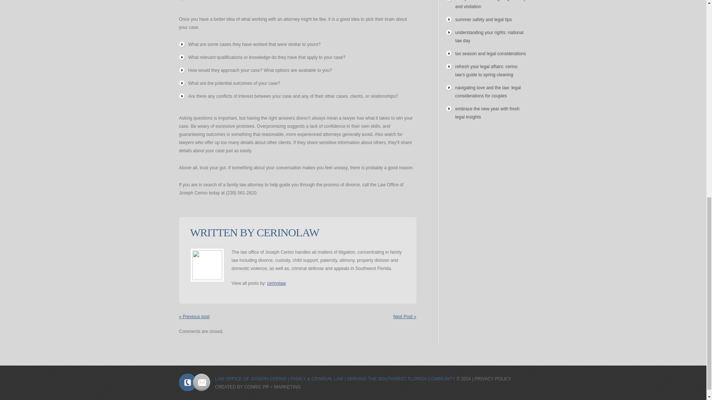  Describe the element at coordinates (493, 379) in the screenshot. I see `PRIVACY POLICY` at that location.